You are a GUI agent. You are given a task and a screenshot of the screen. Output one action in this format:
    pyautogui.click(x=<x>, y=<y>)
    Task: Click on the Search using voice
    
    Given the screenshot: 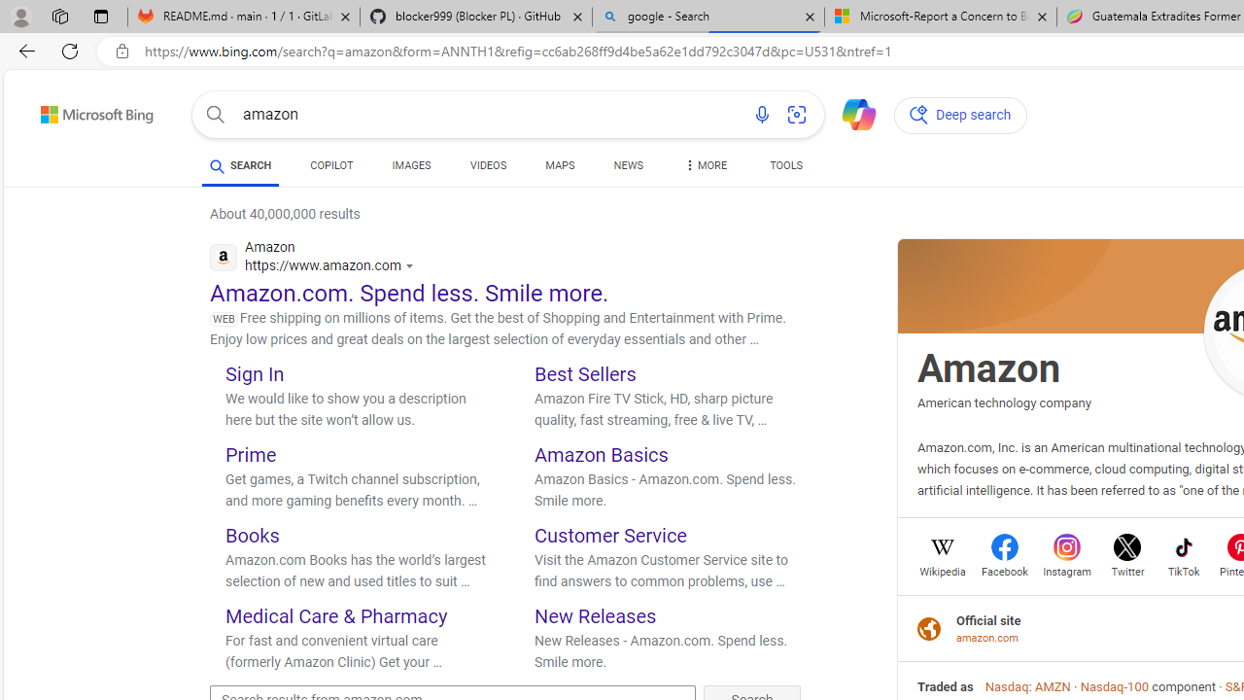 What is the action you would take?
    pyautogui.click(x=762, y=115)
    